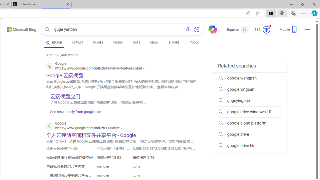 The width and height of the screenshot is (320, 180). I want to click on TOOLS, so click(194, 43).